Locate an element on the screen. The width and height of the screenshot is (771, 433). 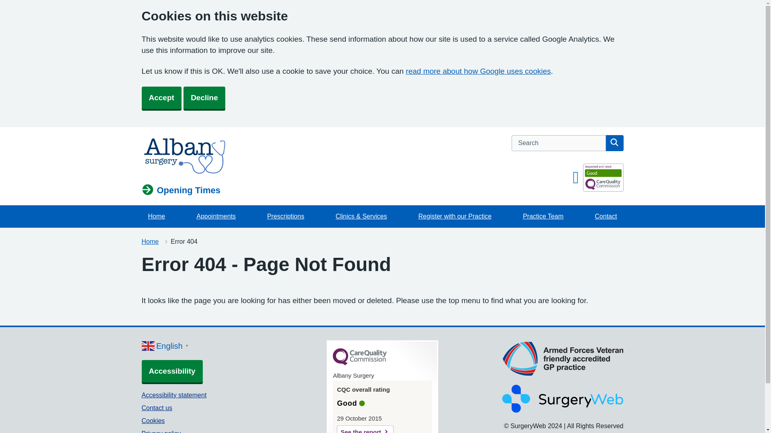
Accept is located at coordinates (161, 98).